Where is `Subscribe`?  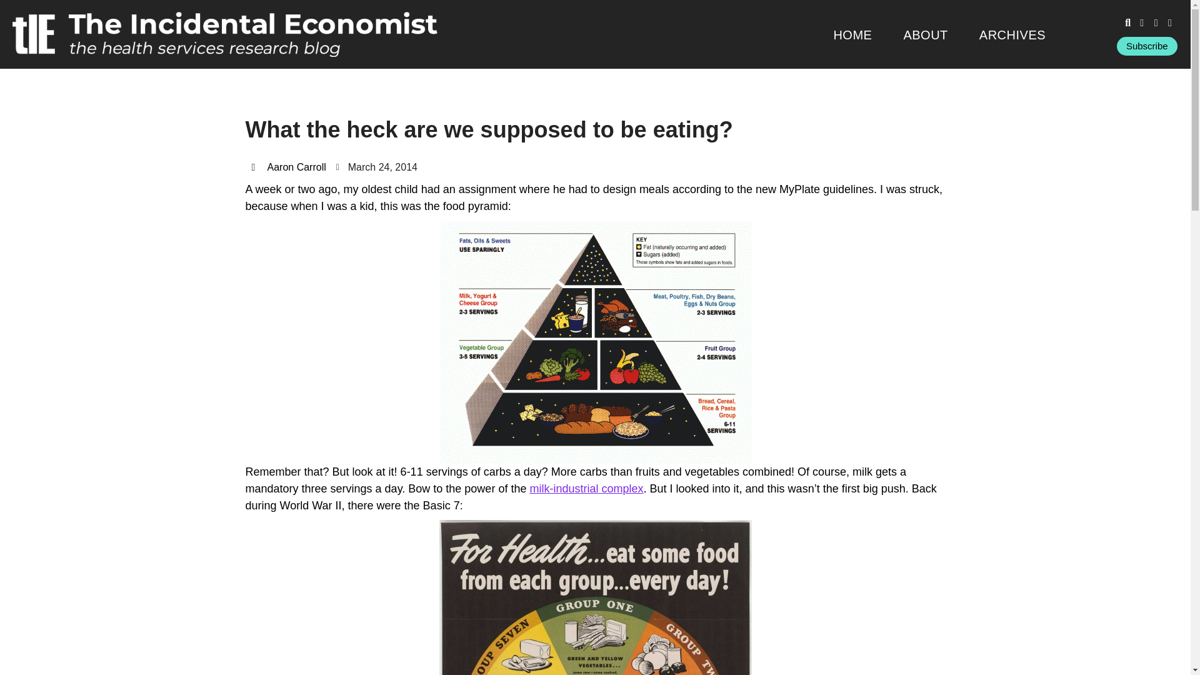
Subscribe is located at coordinates (1147, 46).